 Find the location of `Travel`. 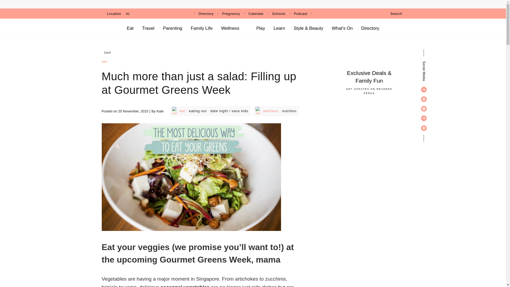

Travel is located at coordinates (148, 28).